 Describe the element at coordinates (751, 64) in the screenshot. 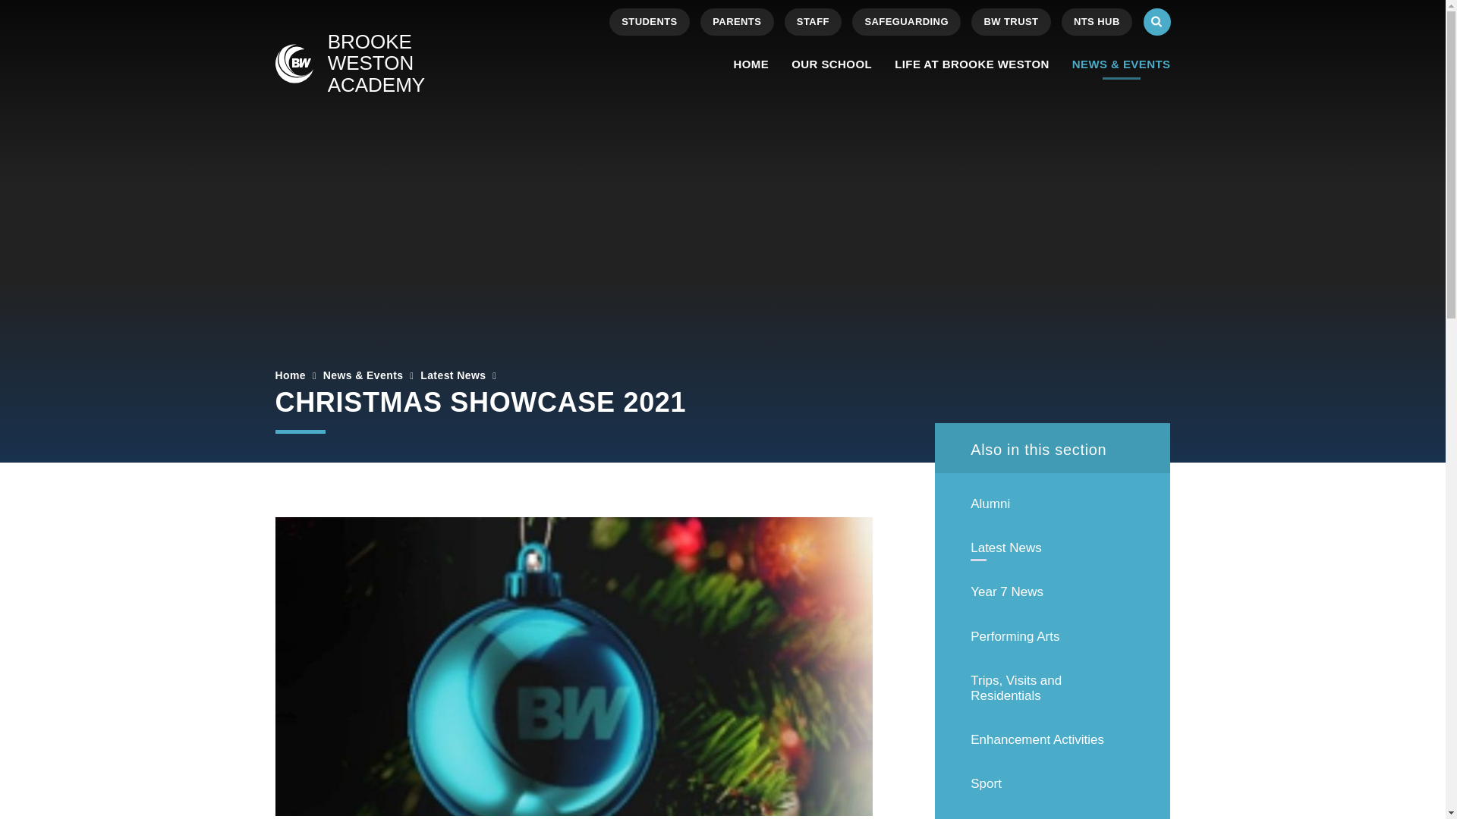

I see `HOME` at that location.